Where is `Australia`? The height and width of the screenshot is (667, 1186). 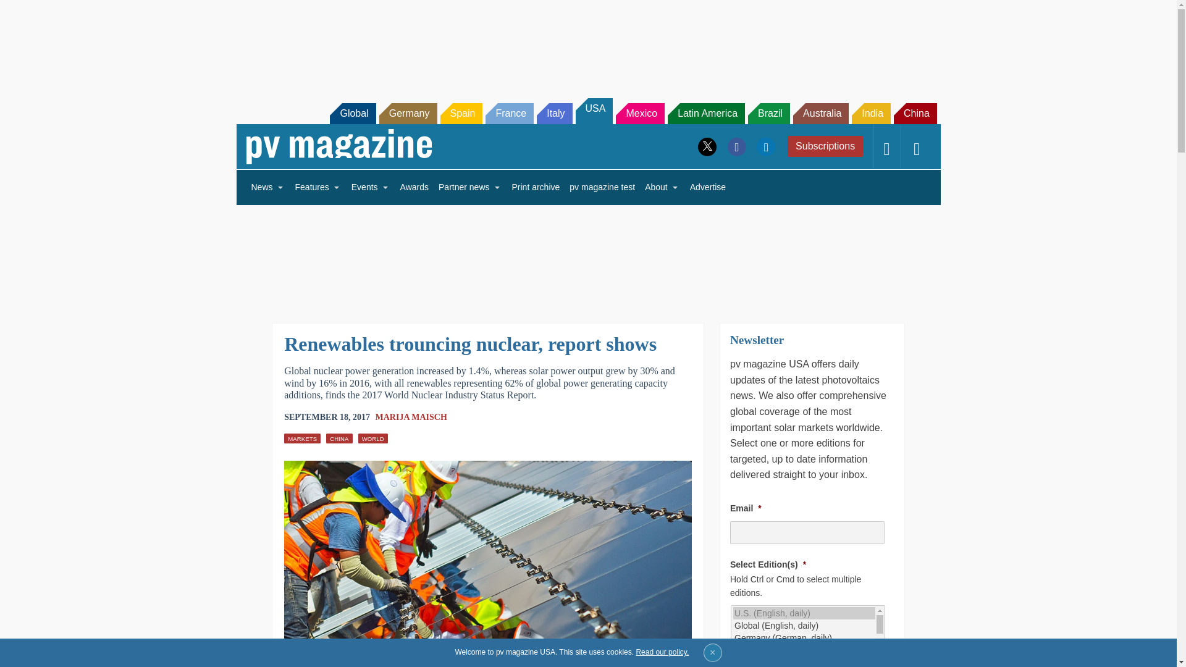
Australia is located at coordinates (821, 114).